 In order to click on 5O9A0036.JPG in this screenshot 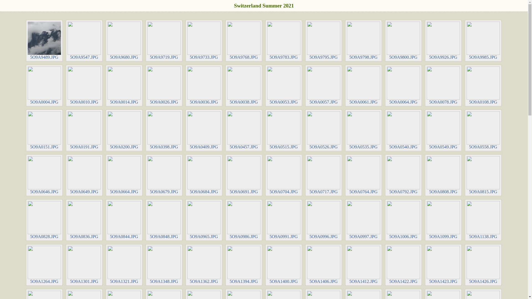, I will do `click(204, 86)`.